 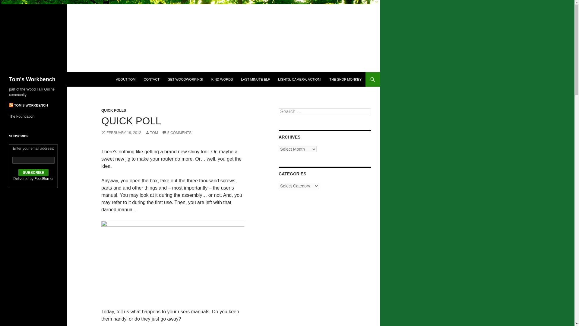 I want to click on Subscribe, so click(x=33, y=173).